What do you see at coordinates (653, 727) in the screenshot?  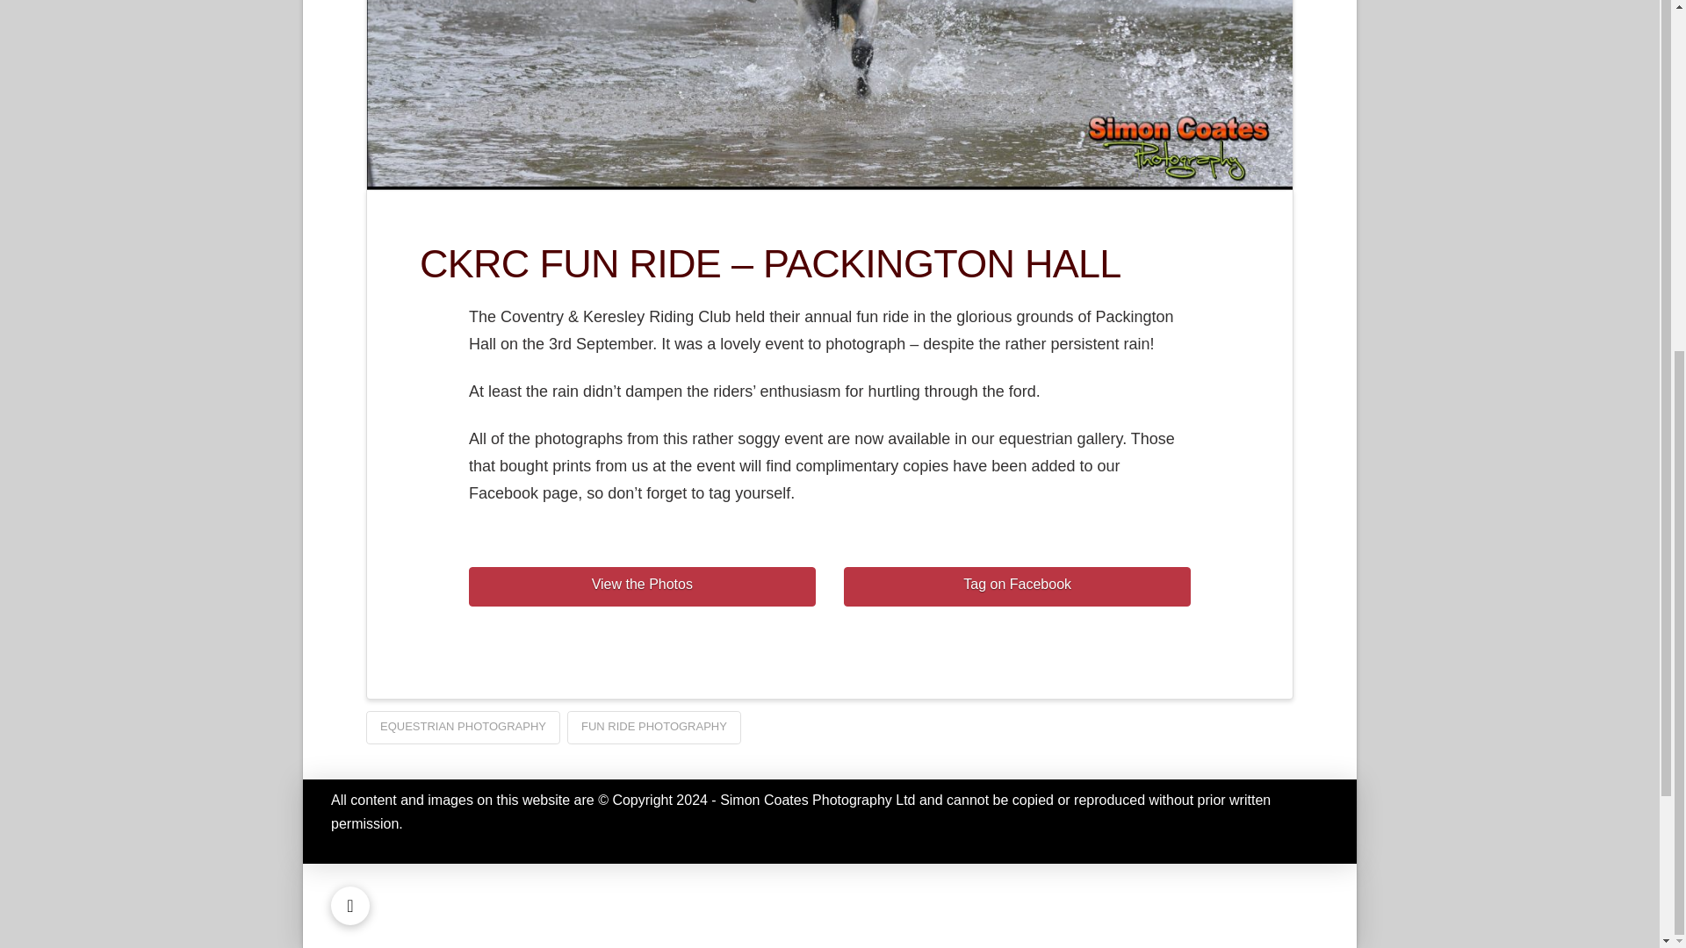 I see `FUN RIDE PHOTOGRAPHY` at bounding box center [653, 727].